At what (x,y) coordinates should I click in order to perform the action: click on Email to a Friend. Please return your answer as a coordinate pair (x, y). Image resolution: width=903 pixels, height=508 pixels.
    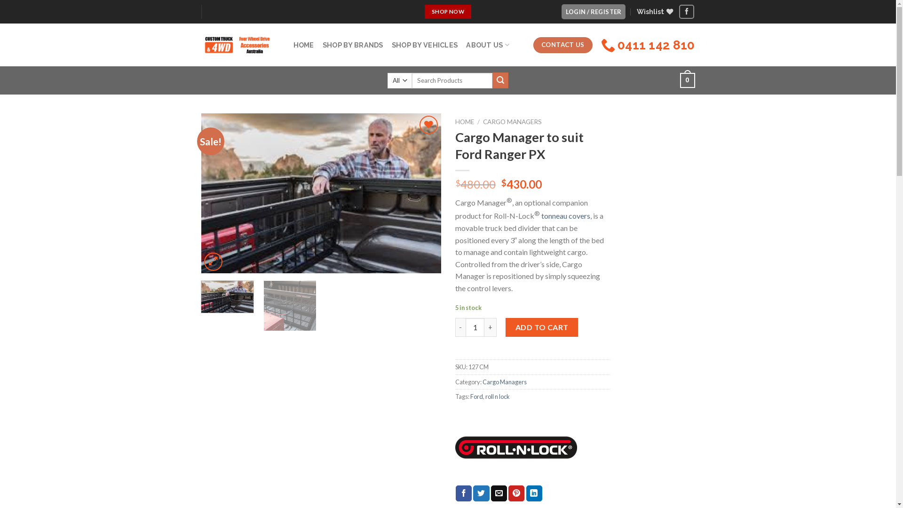
    Looking at the image, I should click on (499, 493).